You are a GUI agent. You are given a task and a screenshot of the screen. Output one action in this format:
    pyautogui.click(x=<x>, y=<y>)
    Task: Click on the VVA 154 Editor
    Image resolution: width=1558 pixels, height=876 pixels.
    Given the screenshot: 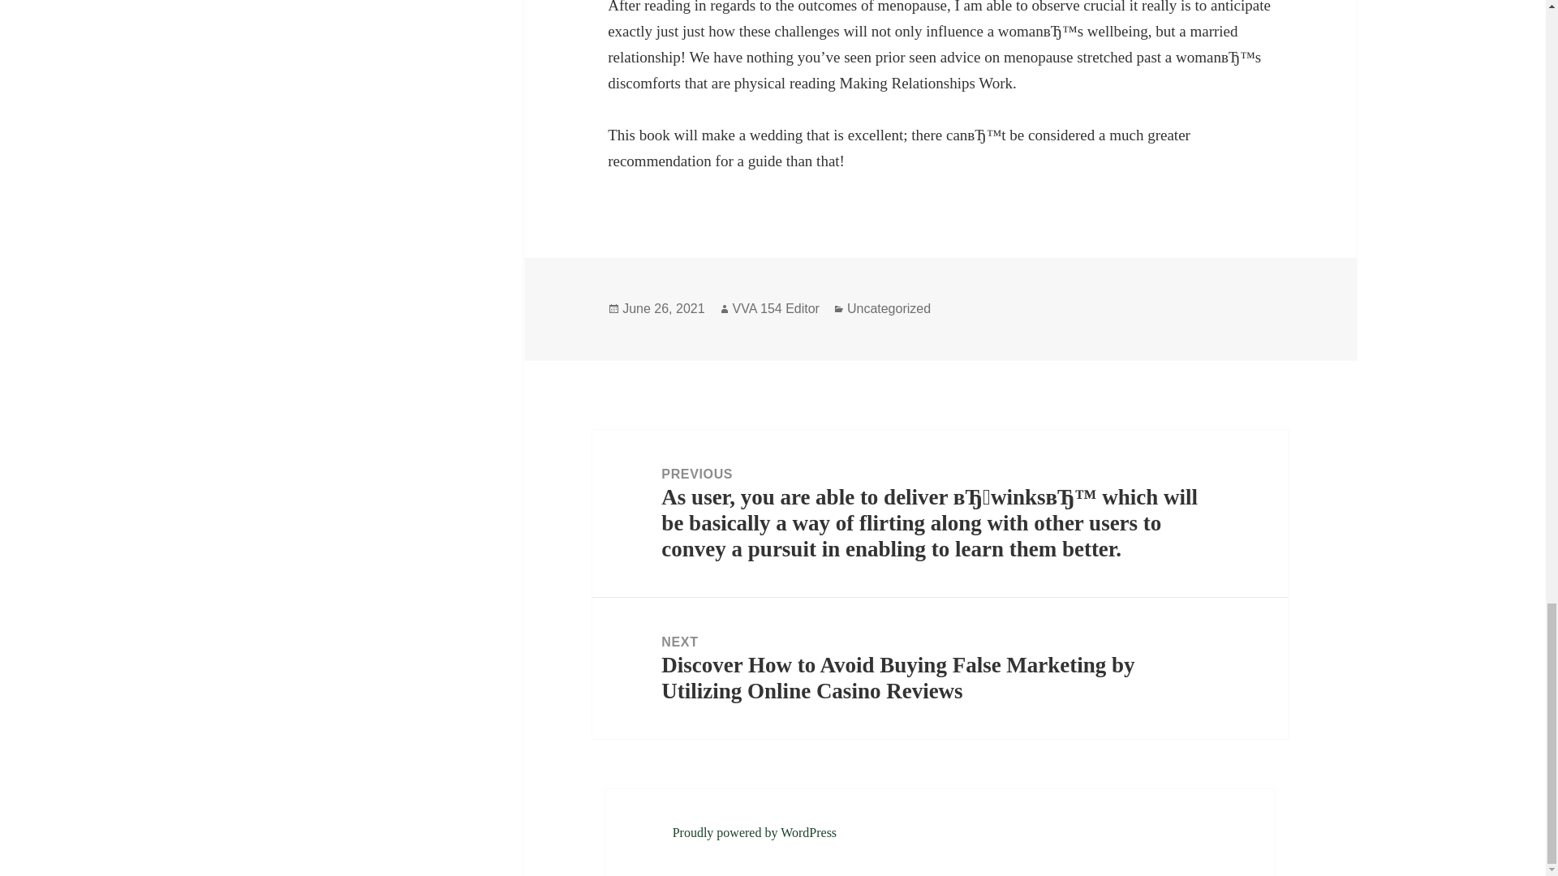 What is the action you would take?
    pyautogui.click(x=776, y=308)
    